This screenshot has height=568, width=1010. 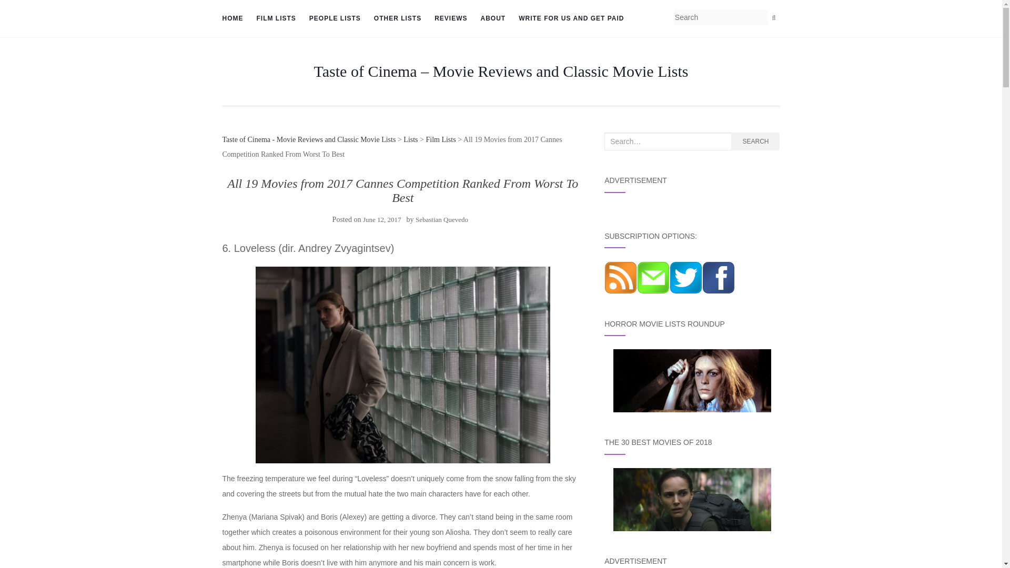 I want to click on PEOPLE LISTS, so click(x=335, y=19).